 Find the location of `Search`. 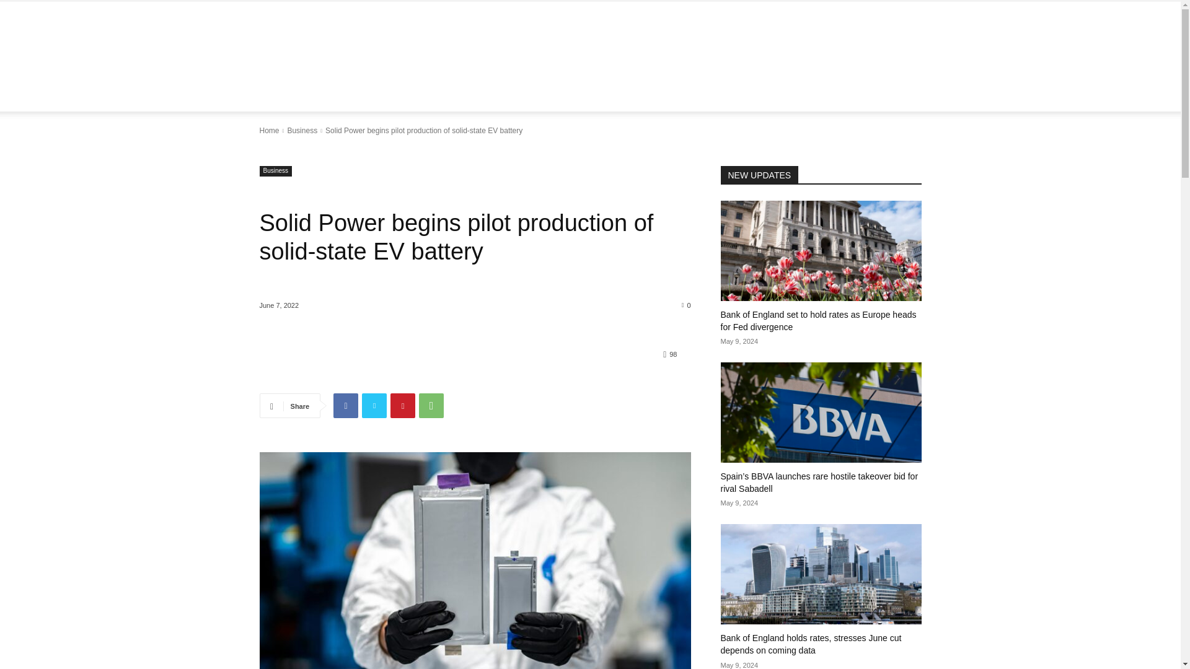

Search is located at coordinates (886, 146).